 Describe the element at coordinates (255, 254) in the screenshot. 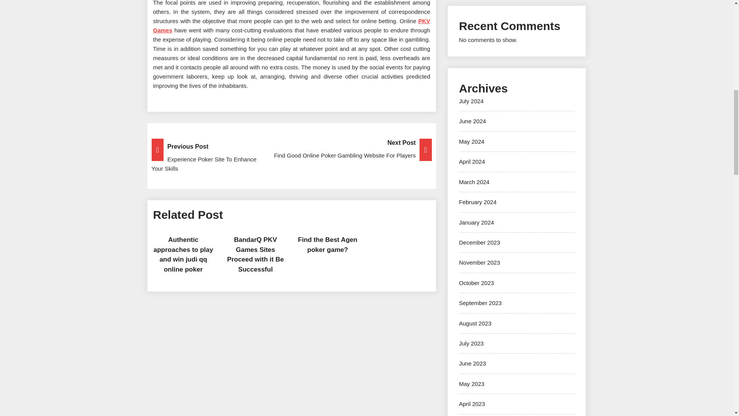

I see `BandarQ PKV Games Sites Proceed with it Be Successful` at that location.